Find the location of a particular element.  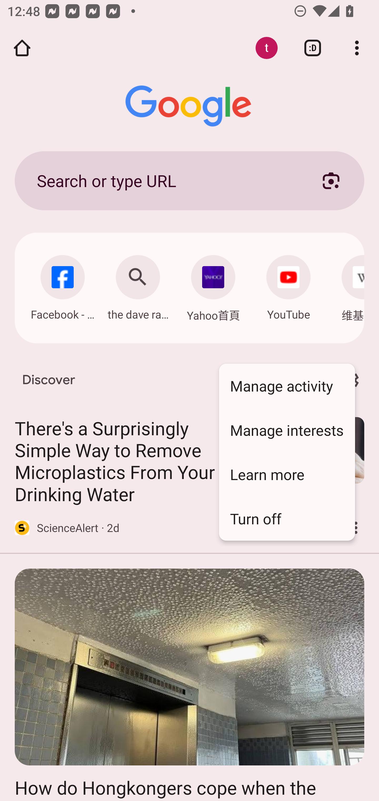

Turn off is located at coordinates (287, 519).